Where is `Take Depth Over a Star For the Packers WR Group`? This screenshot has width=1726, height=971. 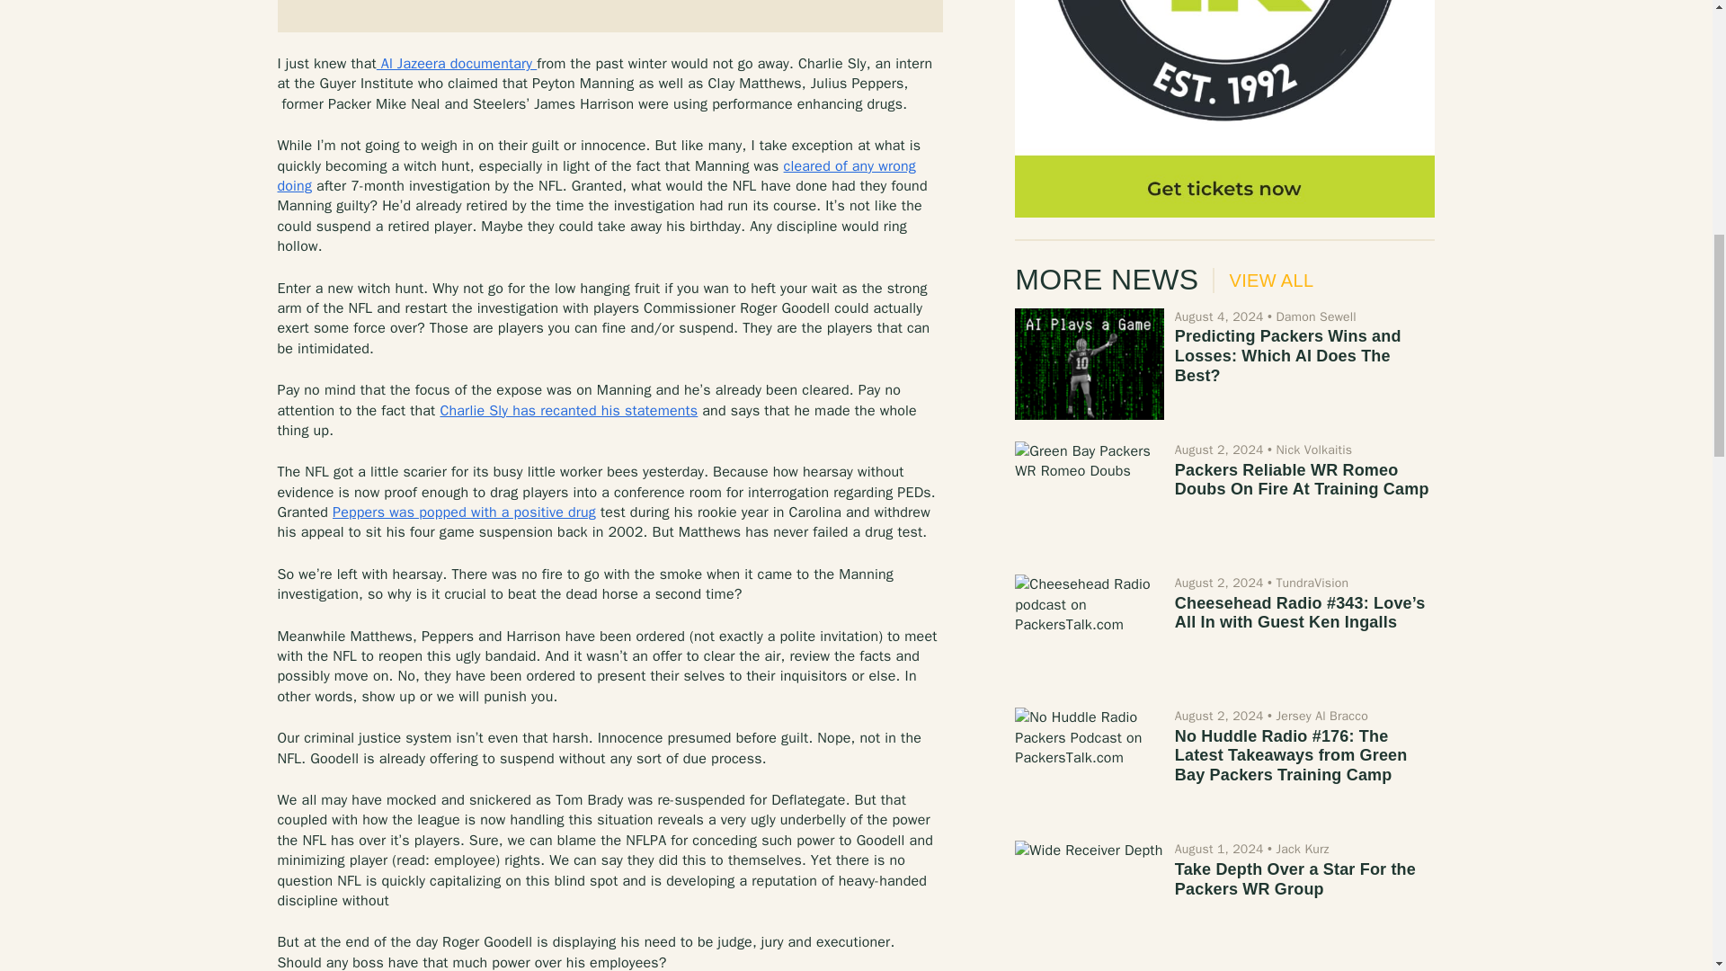 Take Depth Over a Star For the Packers WR Group is located at coordinates (1089, 896).